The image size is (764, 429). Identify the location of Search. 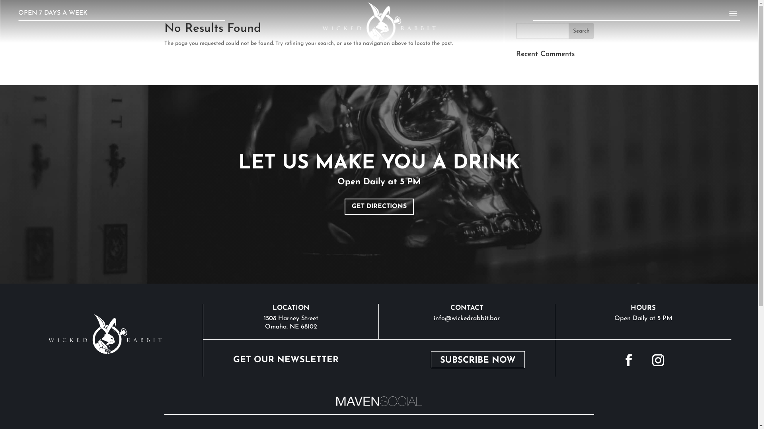
(581, 31).